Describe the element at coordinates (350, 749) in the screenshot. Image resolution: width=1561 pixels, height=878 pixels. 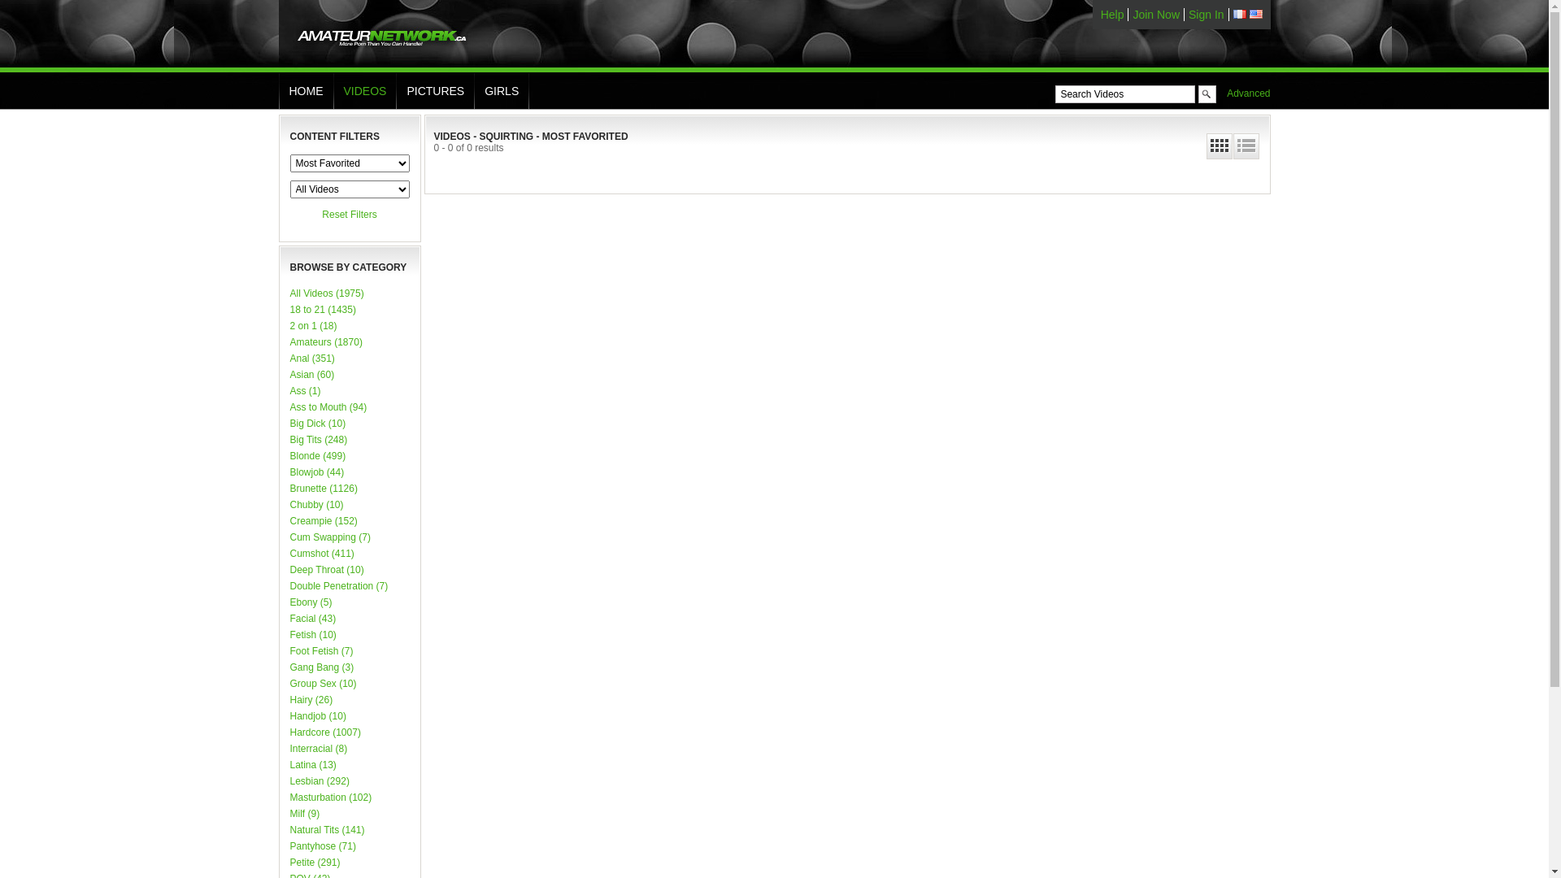
I see `Interracial (8)` at that location.